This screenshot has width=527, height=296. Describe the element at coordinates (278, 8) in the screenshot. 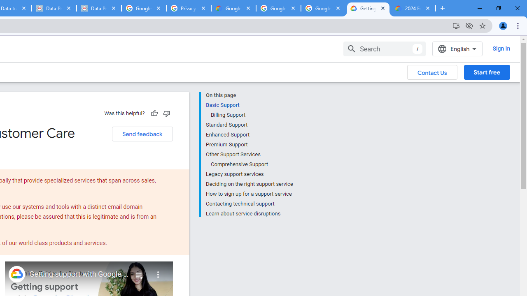

I see `Google Workspace - Specific Terms` at that location.